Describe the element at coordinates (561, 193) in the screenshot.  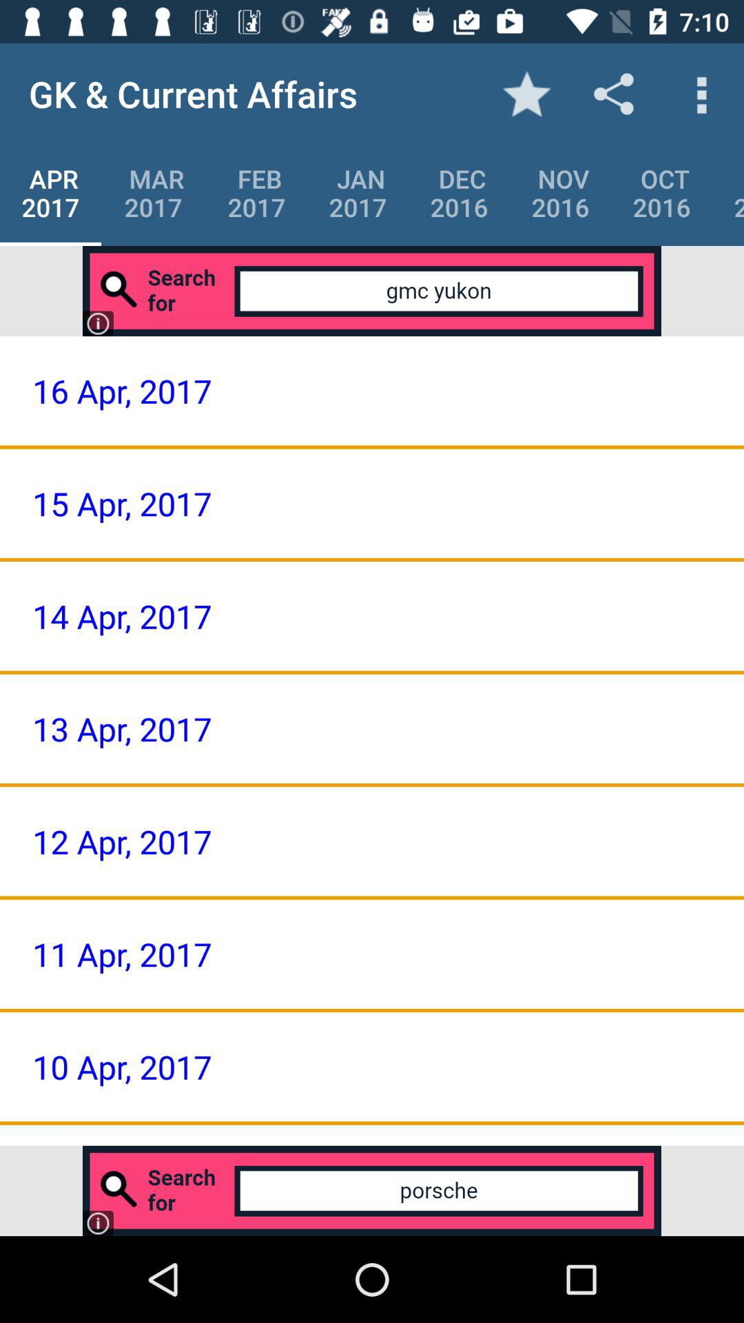
I see `turn off item next to the  dec
2016` at that location.